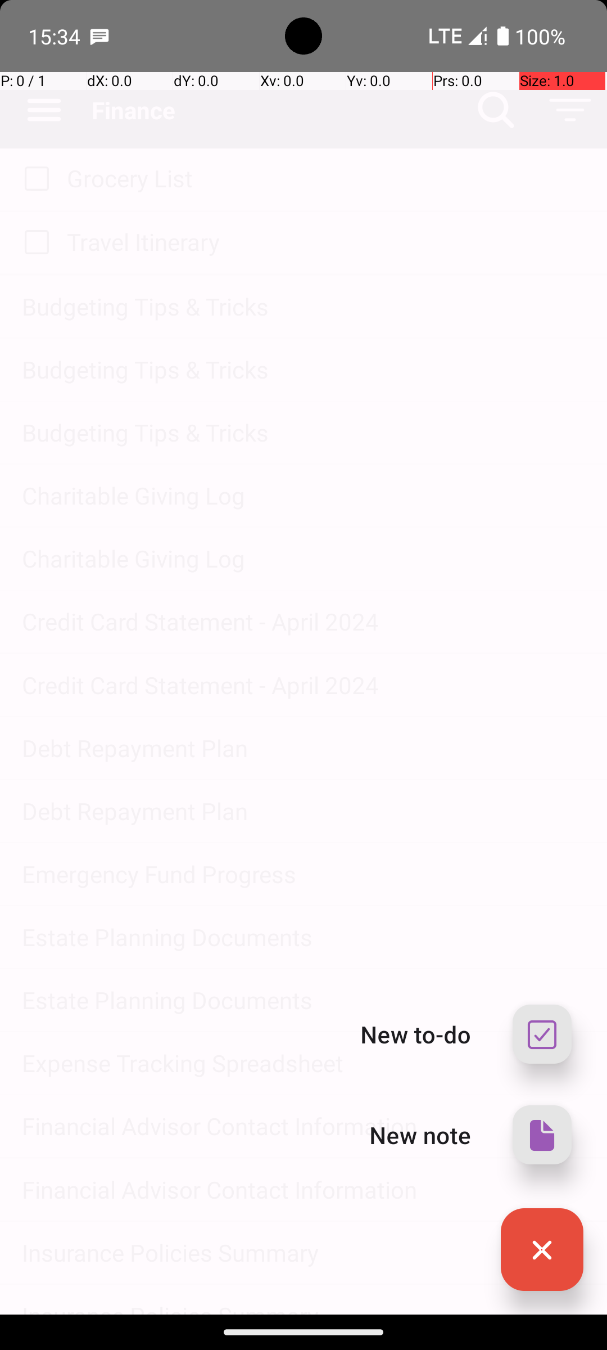  I want to click on to-do: Travel Itinerary, so click(34, 243).